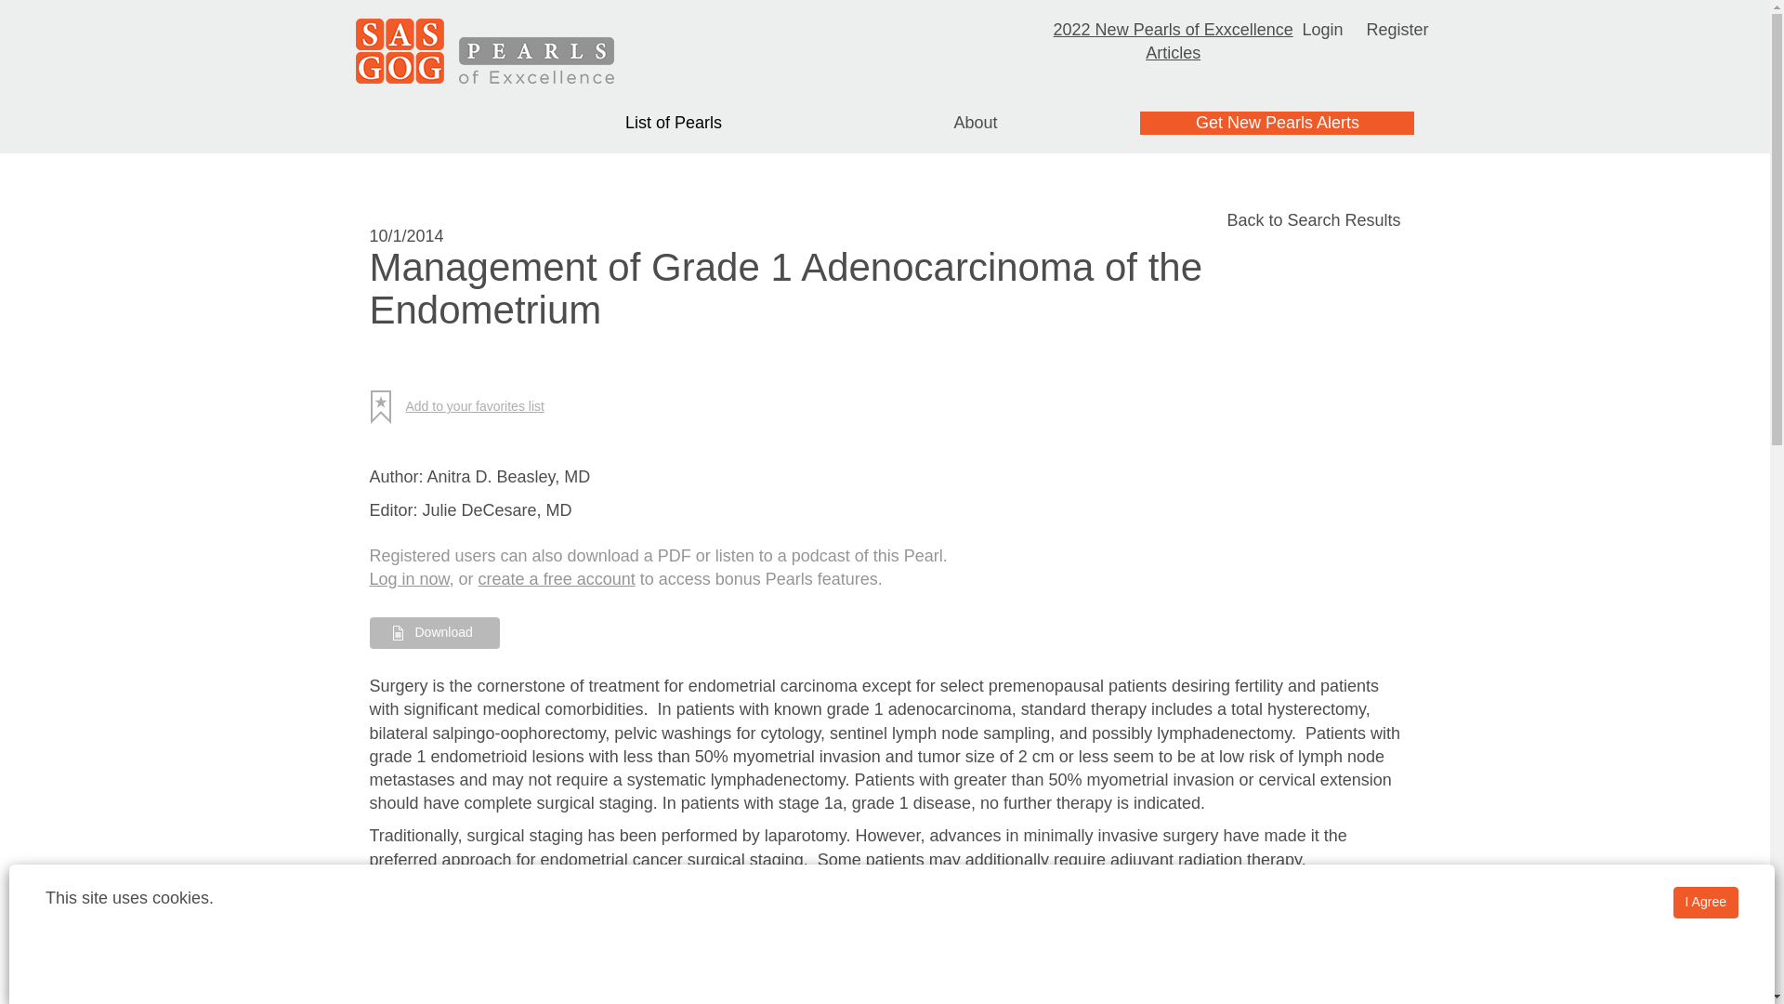 The width and height of the screenshot is (1784, 1004). I want to click on Login, so click(1322, 30).